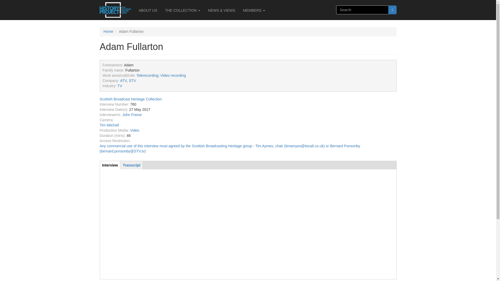 This screenshot has width=500, height=281. I want to click on MEMBERS, so click(254, 10).